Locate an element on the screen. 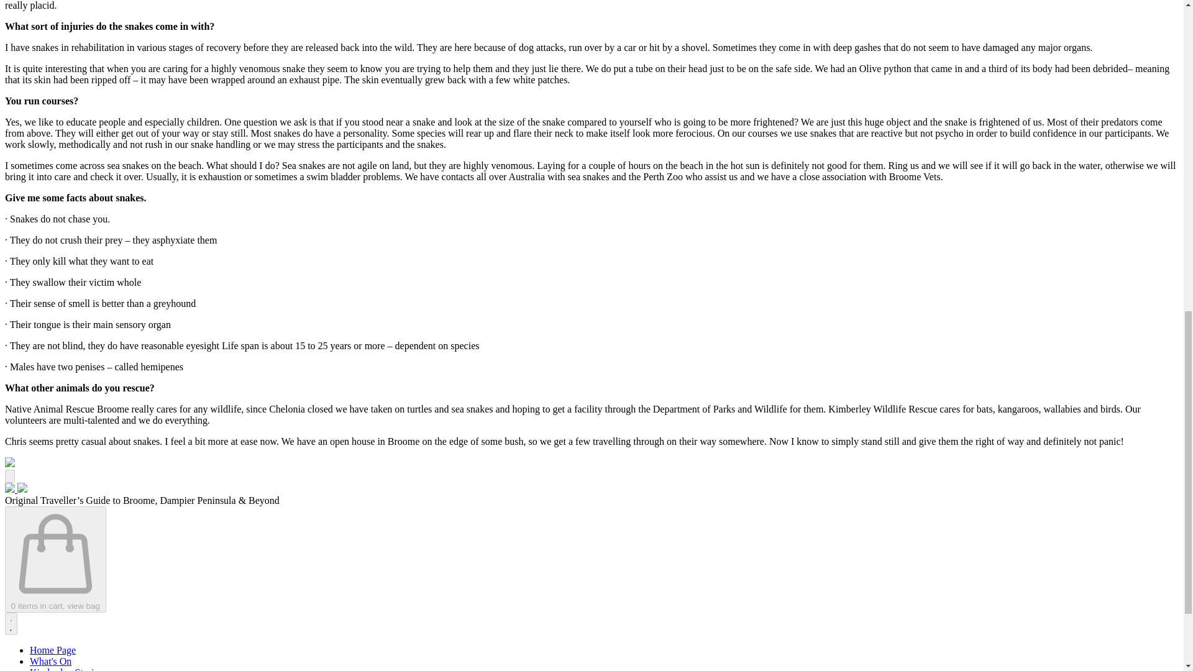 This screenshot has width=1193, height=671. What's On is located at coordinates (51, 661).